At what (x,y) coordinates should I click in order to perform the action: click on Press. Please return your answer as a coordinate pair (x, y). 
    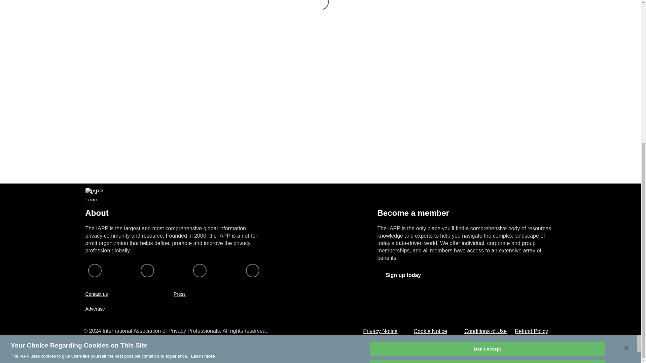
    Looking at the image, I should click on (180, 294).